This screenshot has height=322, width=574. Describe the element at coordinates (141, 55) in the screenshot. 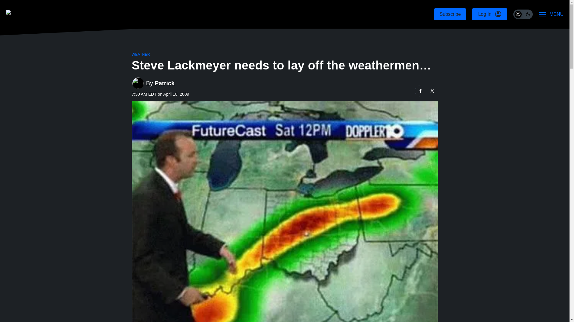

I see `WEATHER` at that location.